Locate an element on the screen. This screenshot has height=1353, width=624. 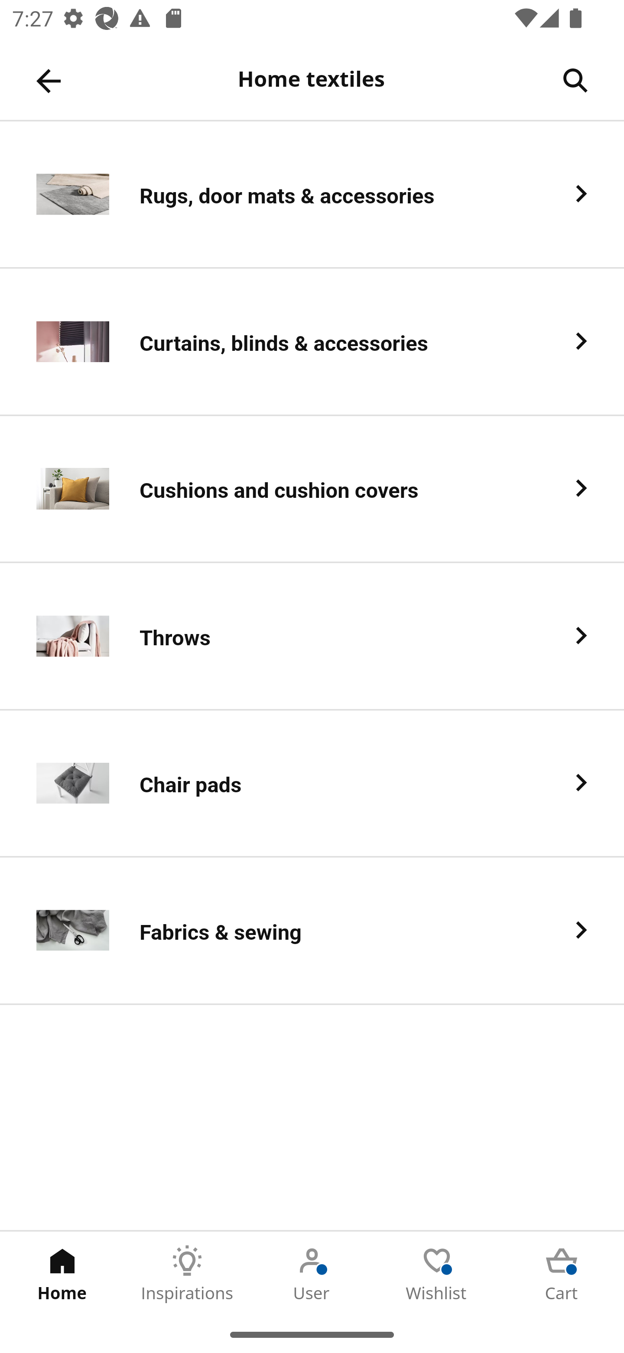
Home
Tab 1 of 5 is located at coordinates (62, 1274).